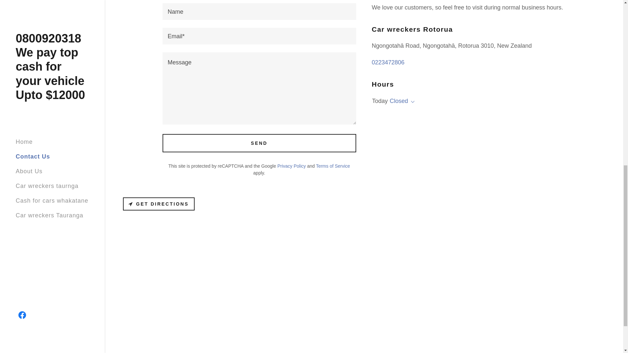  I want to click on 0223472806, so click(388, 62).